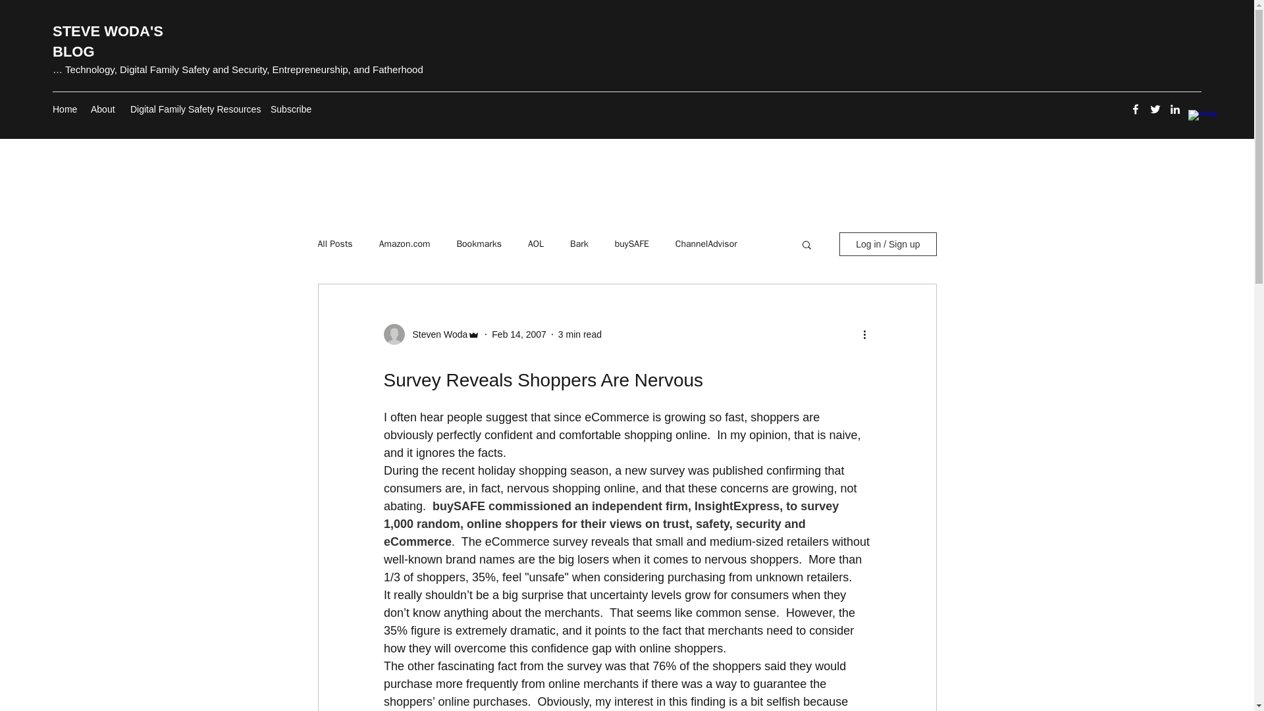 Image resolution: width=1264 pixels, height=711 pixels. I want to click on Home, so click(65, 109).